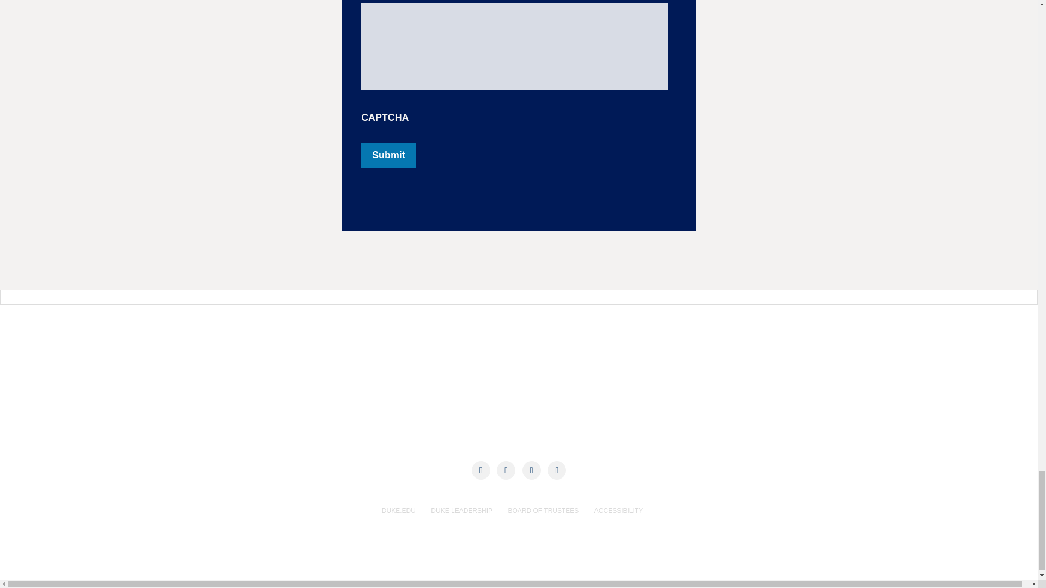  Describe the element at coordinates (388, 156) in the screenshot. I see `Submit` at that location.